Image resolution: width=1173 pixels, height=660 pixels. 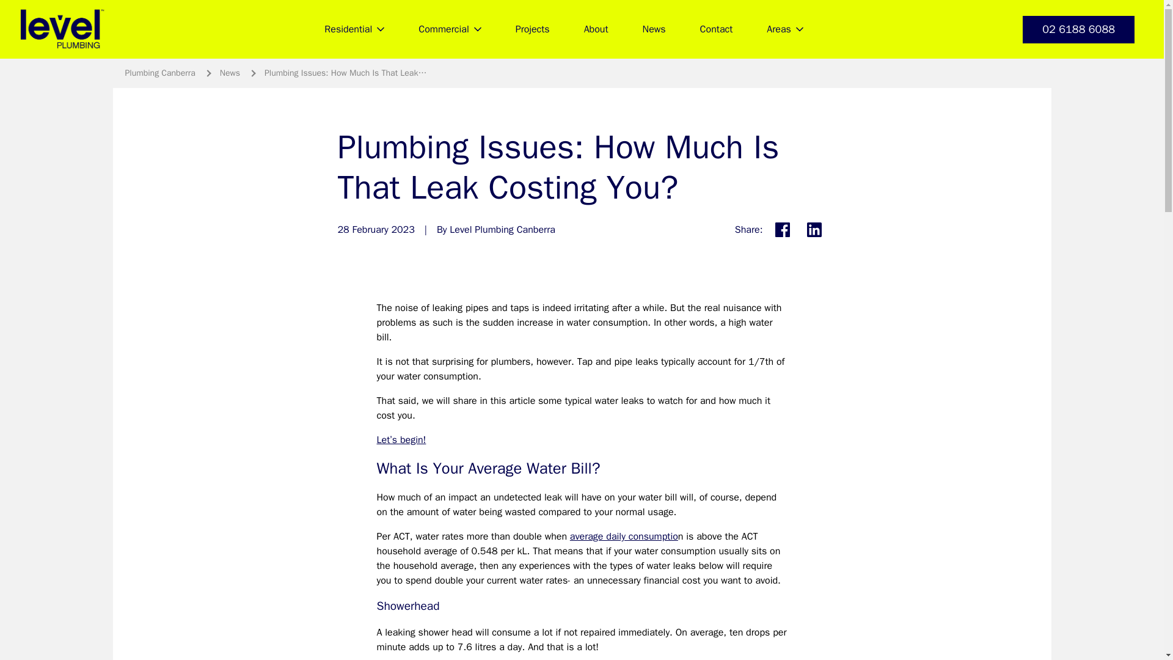 I want to click on About, so click(x=596, y=29).